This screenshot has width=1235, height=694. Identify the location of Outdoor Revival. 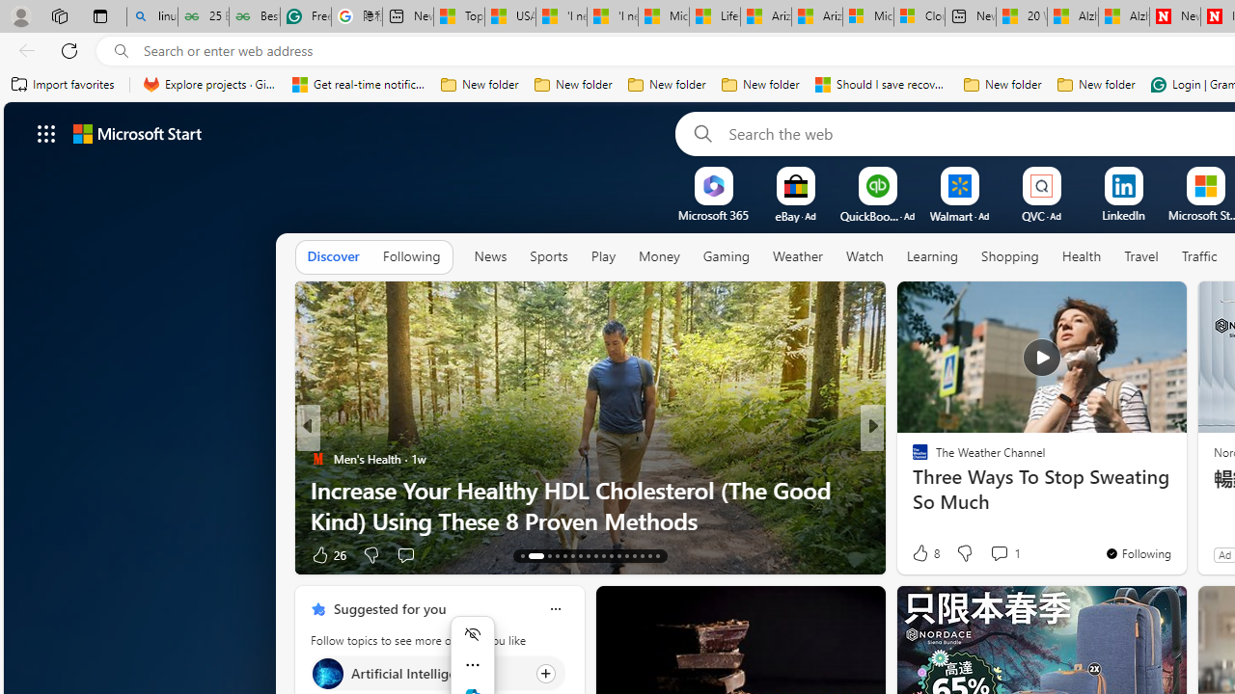
(911, 490).